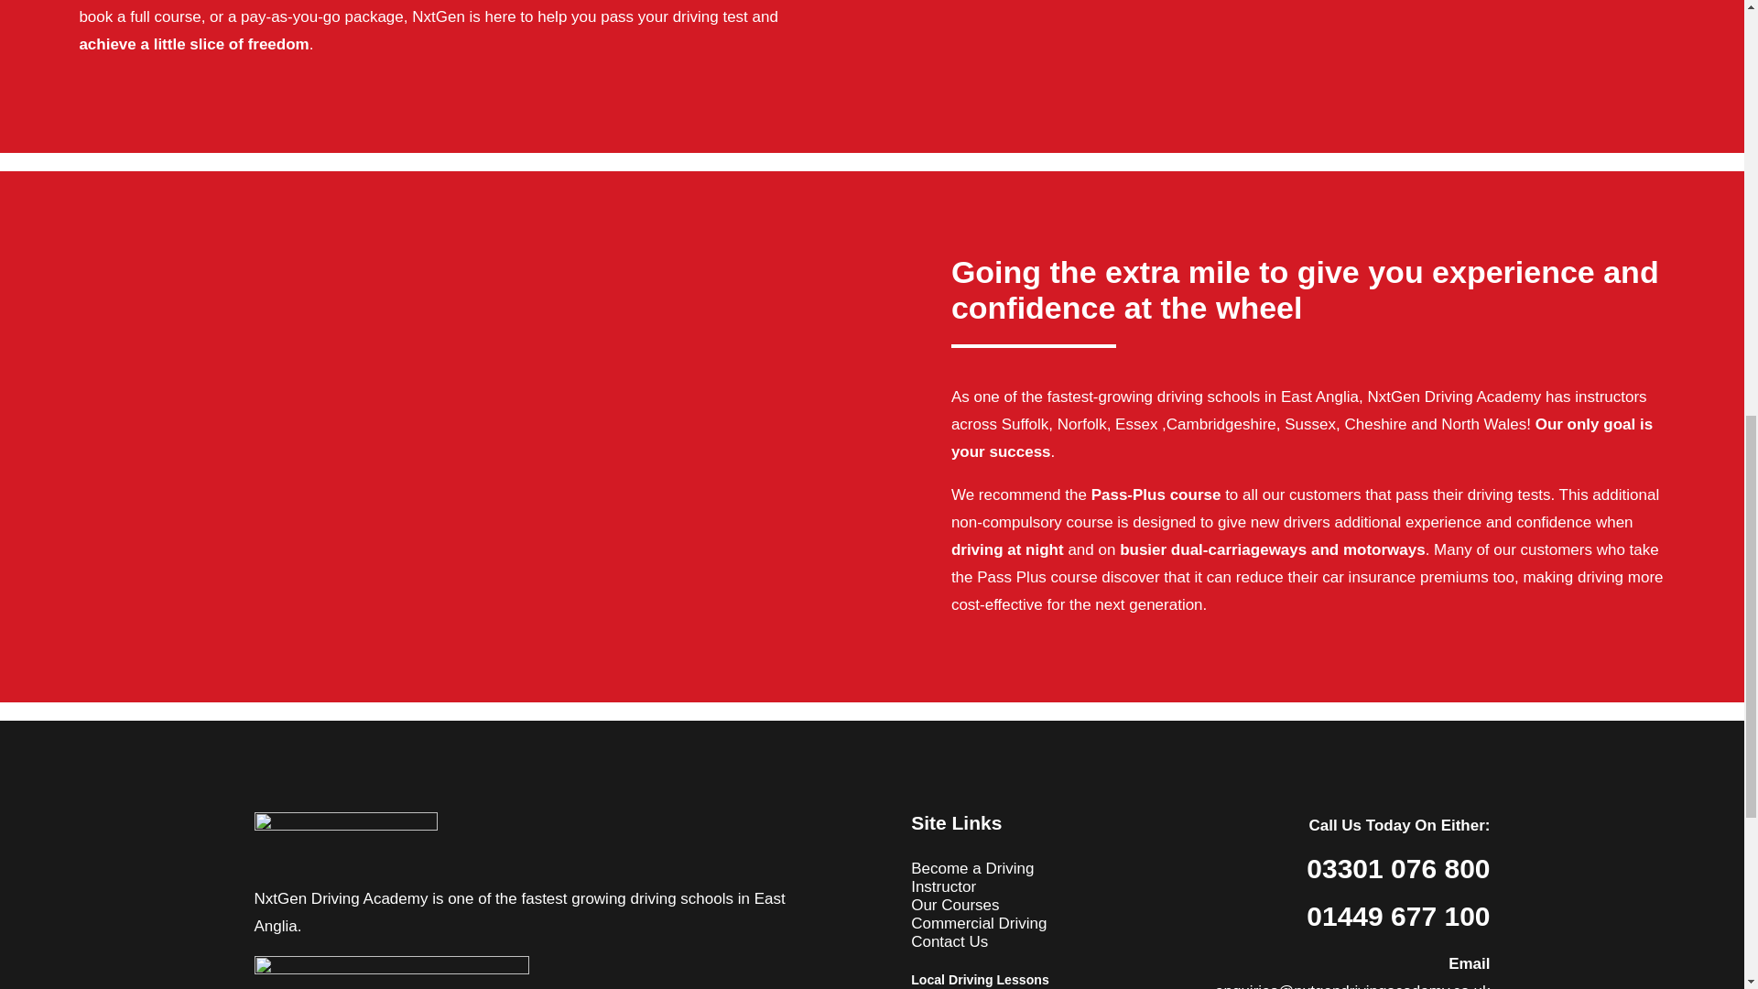  Describe the element at coordinates (1156, 494) in the screenshot. I see `Pass-Plus course` at that location.